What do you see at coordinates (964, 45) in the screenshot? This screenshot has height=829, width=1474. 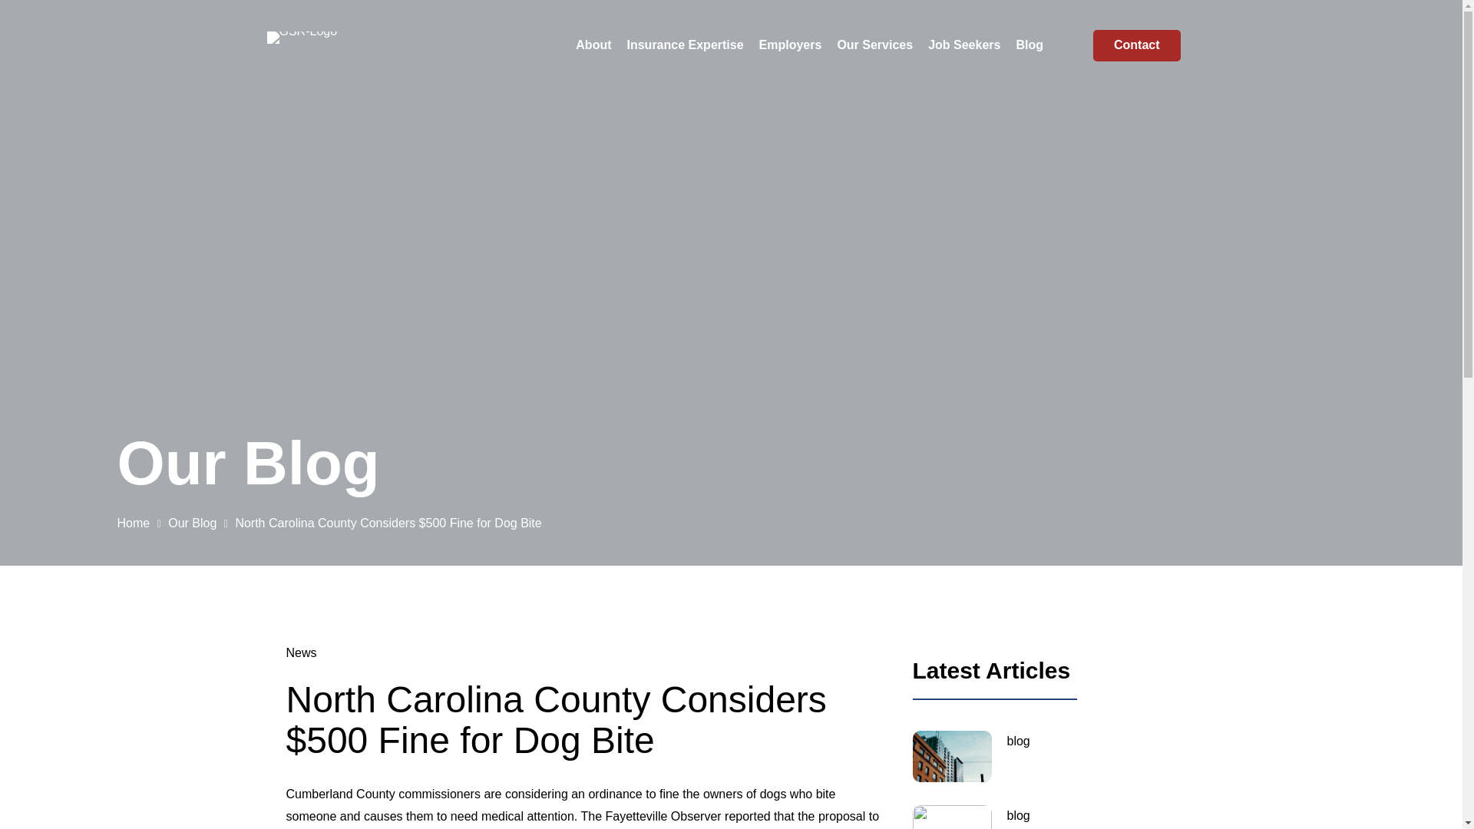 I see `Job Seekers` at bounding box center [964, 45].